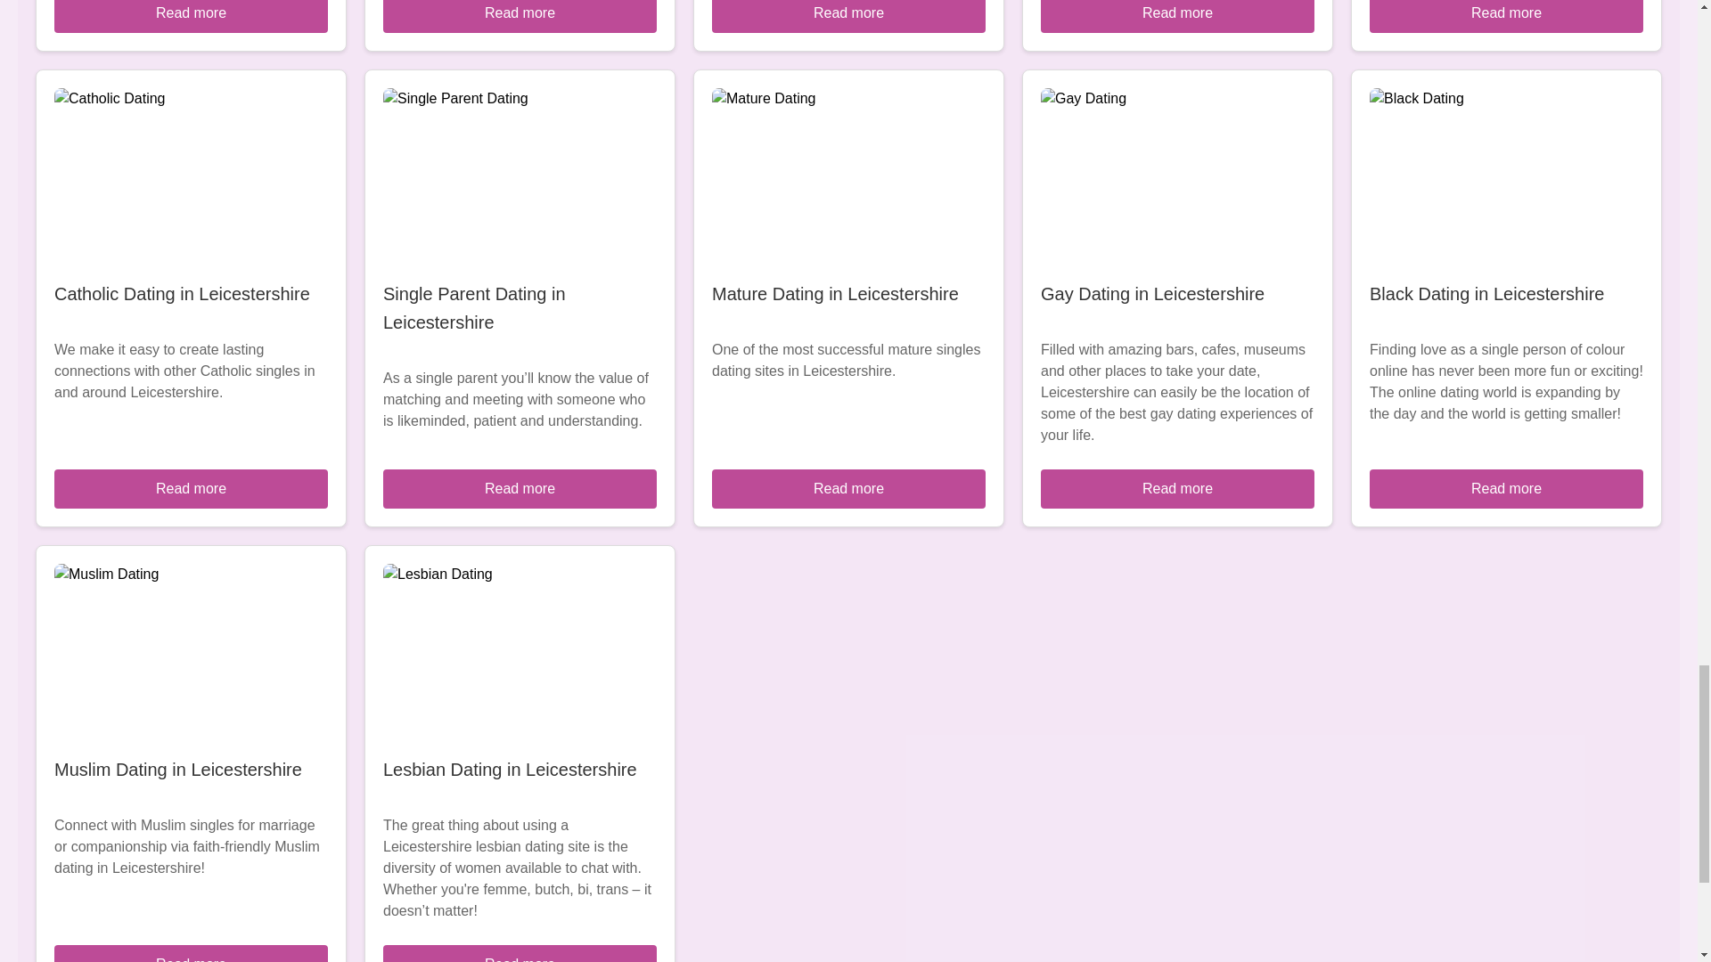 This screenshot has width=1711, height=962. I want to click on Read more, so click(191, 489).